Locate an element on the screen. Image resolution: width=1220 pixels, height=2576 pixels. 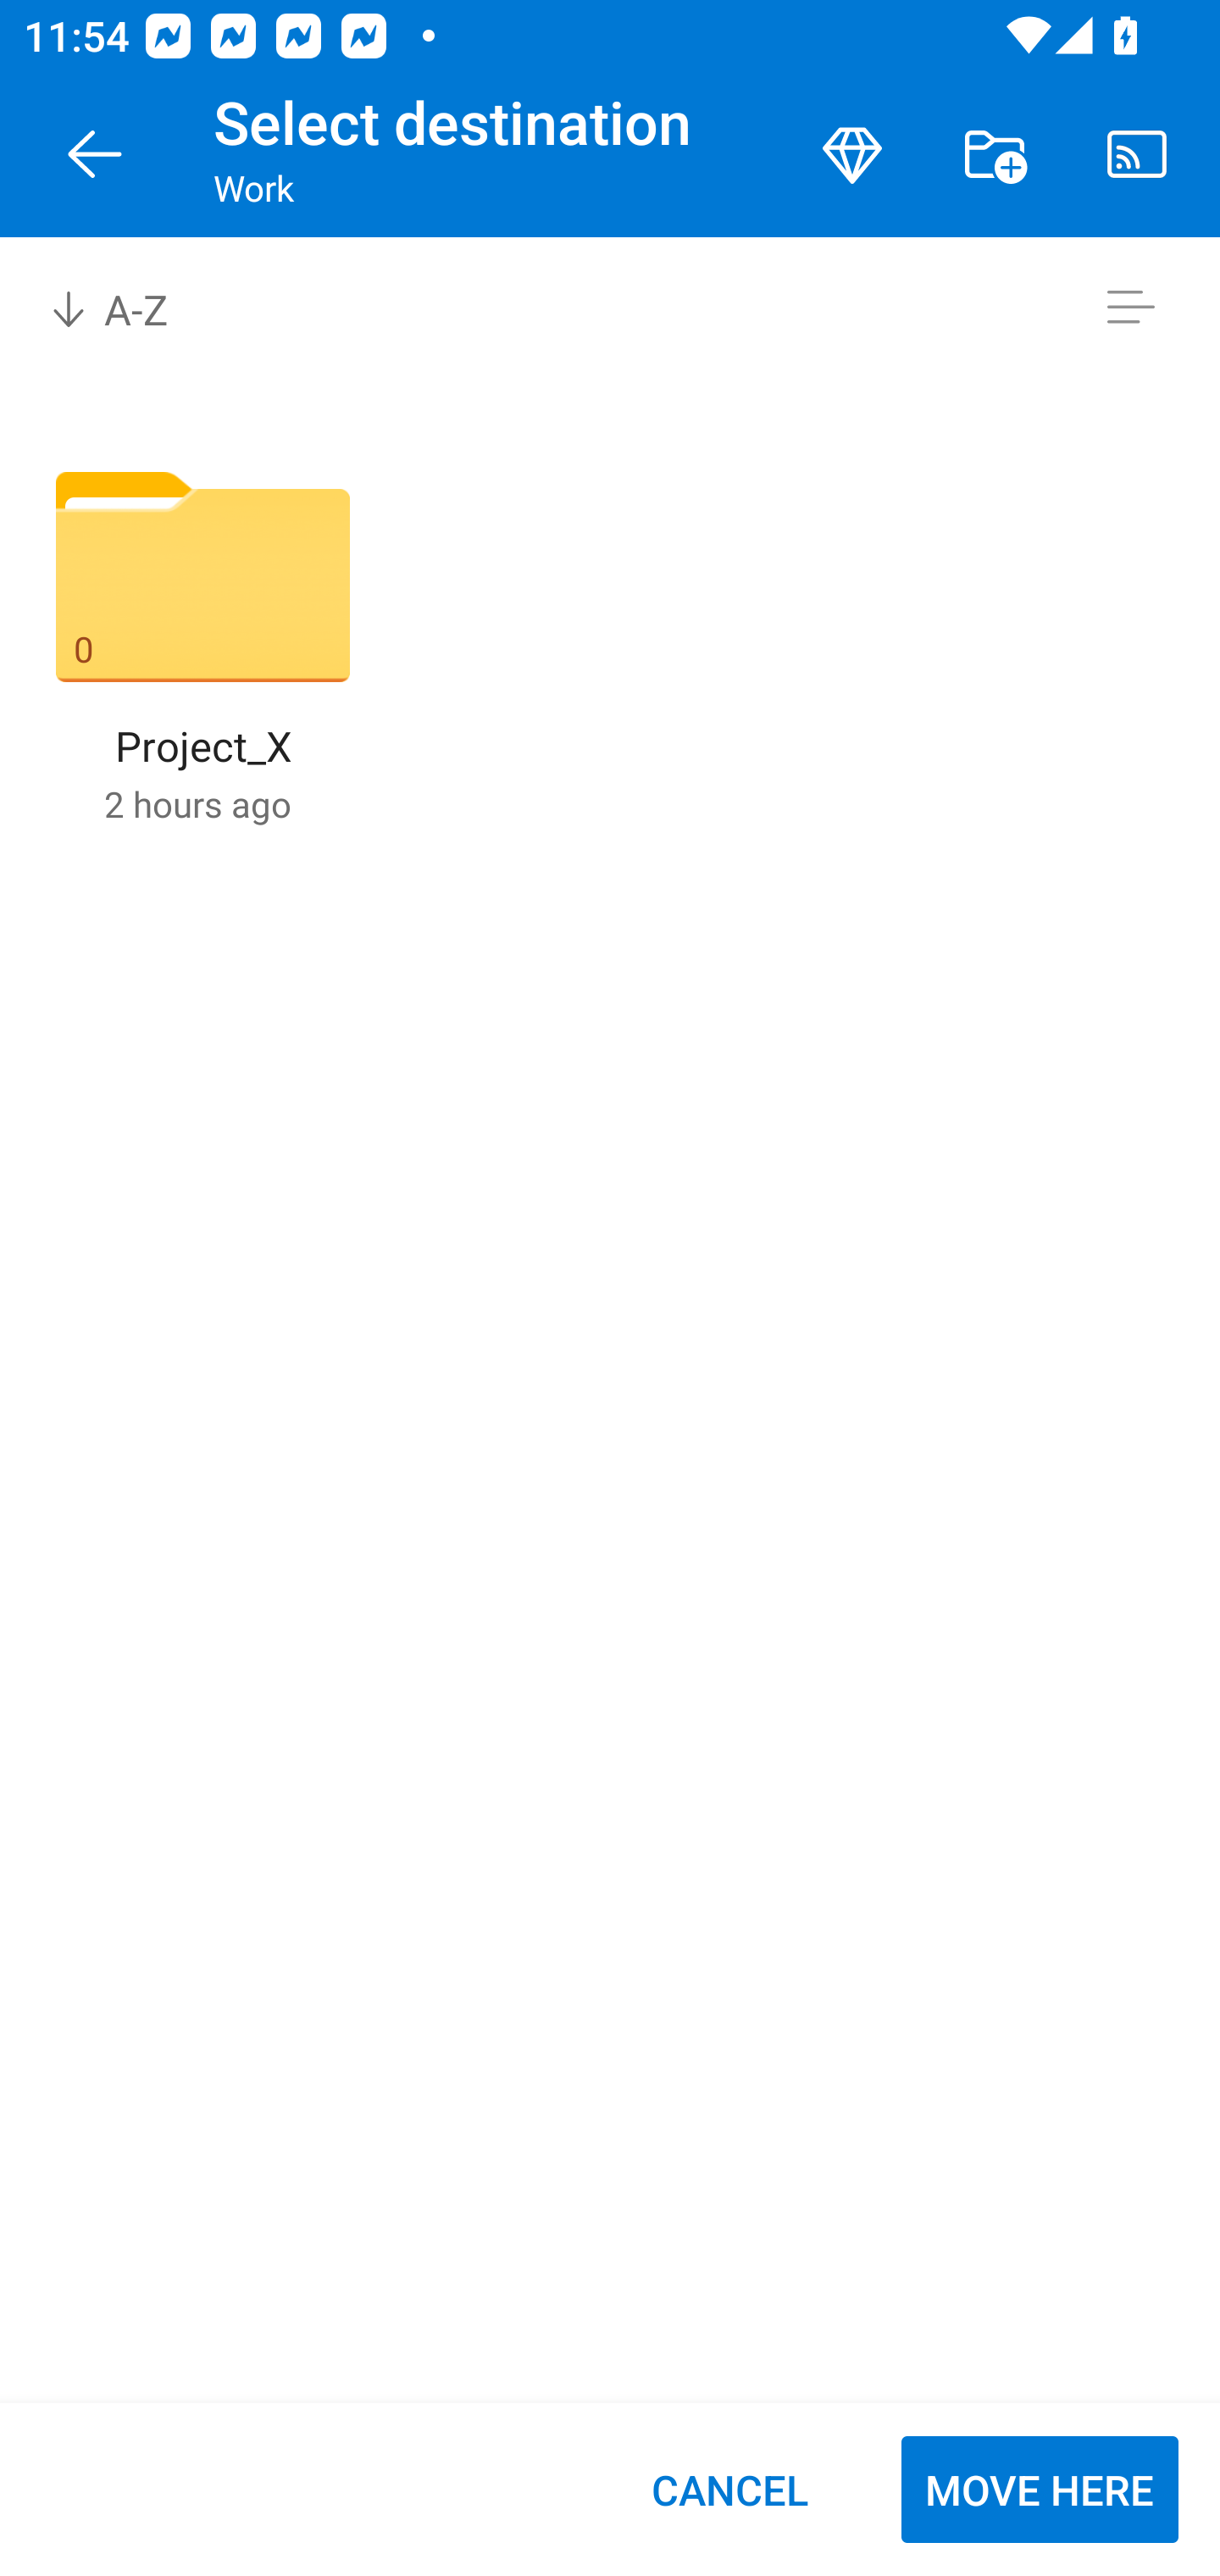
Cast. Disconnected is located at coordinates (1137, 154).